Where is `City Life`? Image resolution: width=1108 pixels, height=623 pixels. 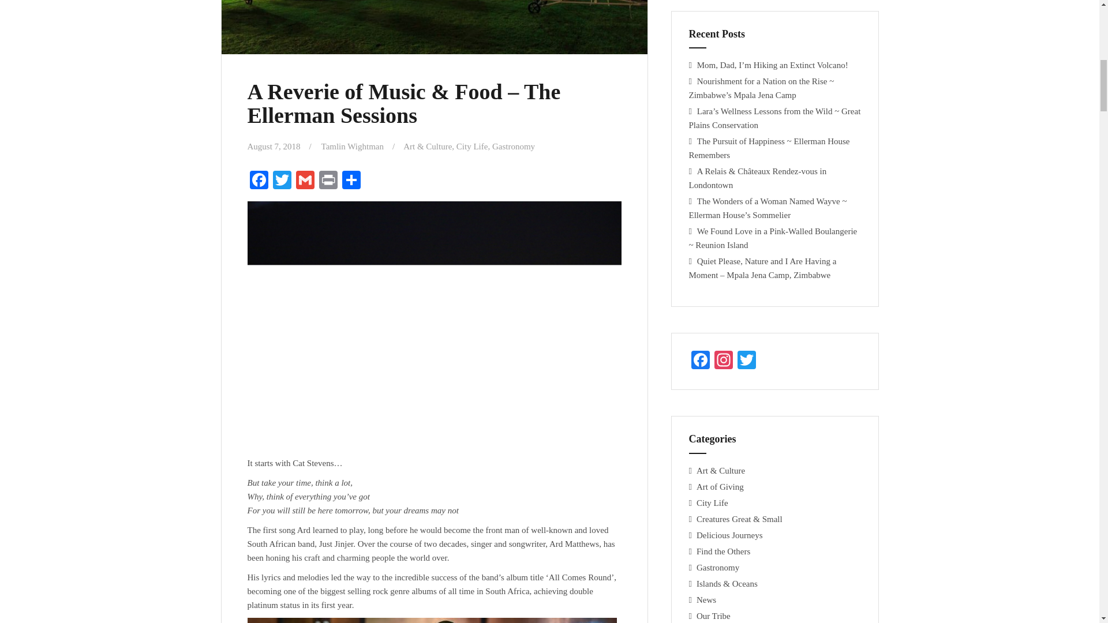
City Life is located at coordinates (472, 147).